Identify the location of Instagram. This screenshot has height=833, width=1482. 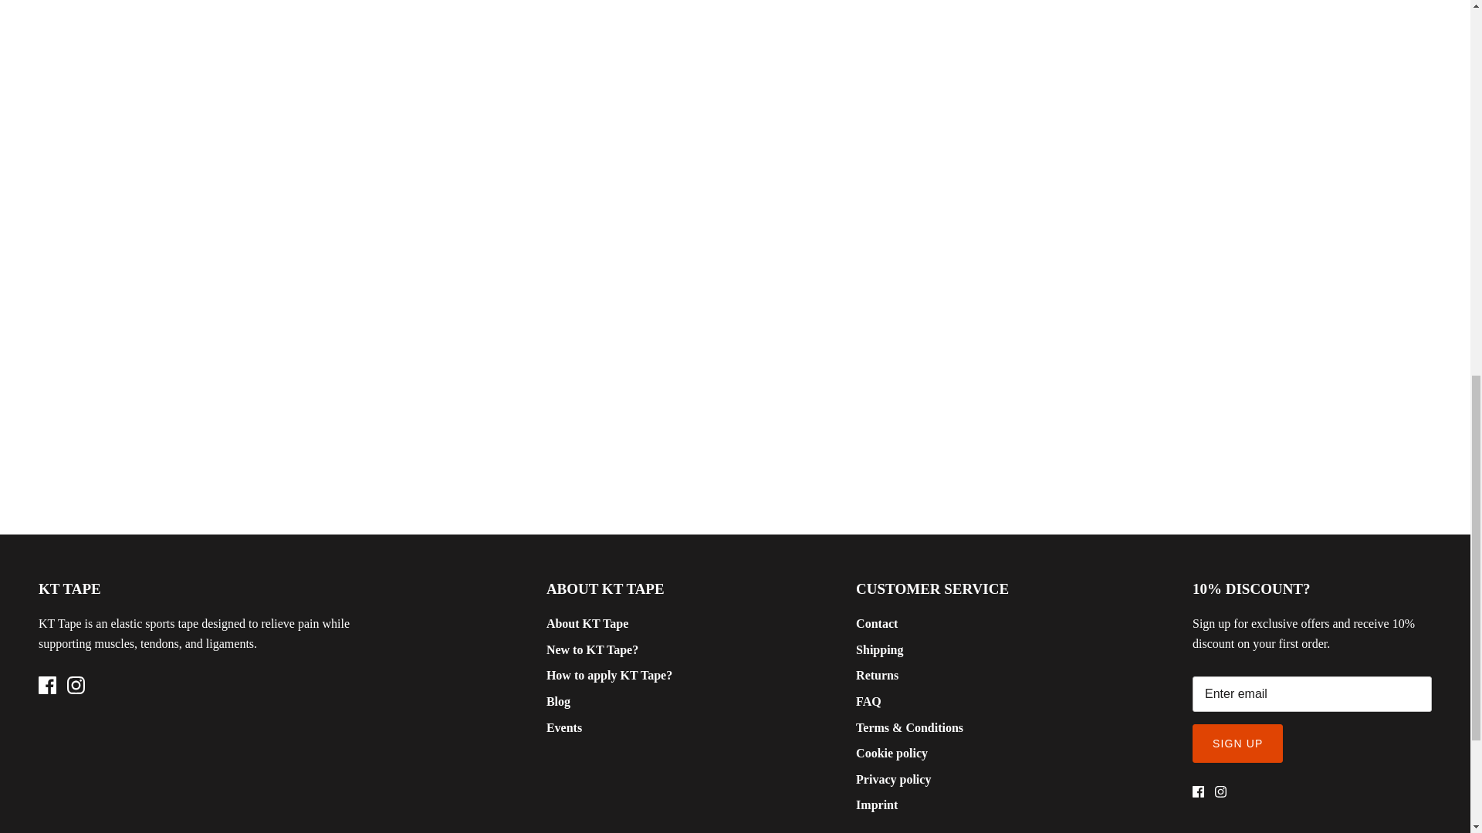
(76, 685).